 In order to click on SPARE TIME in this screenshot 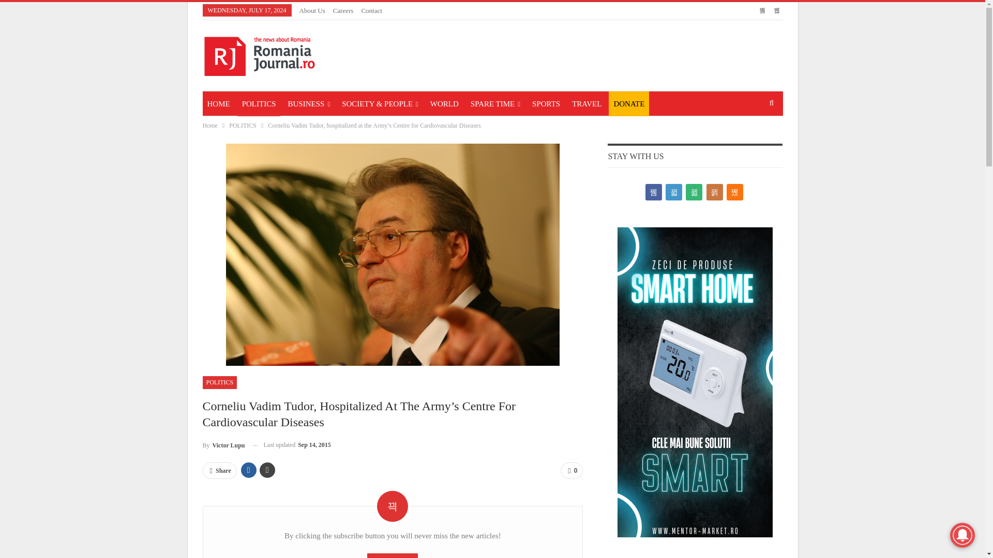, I will do `click(495, 103)`.